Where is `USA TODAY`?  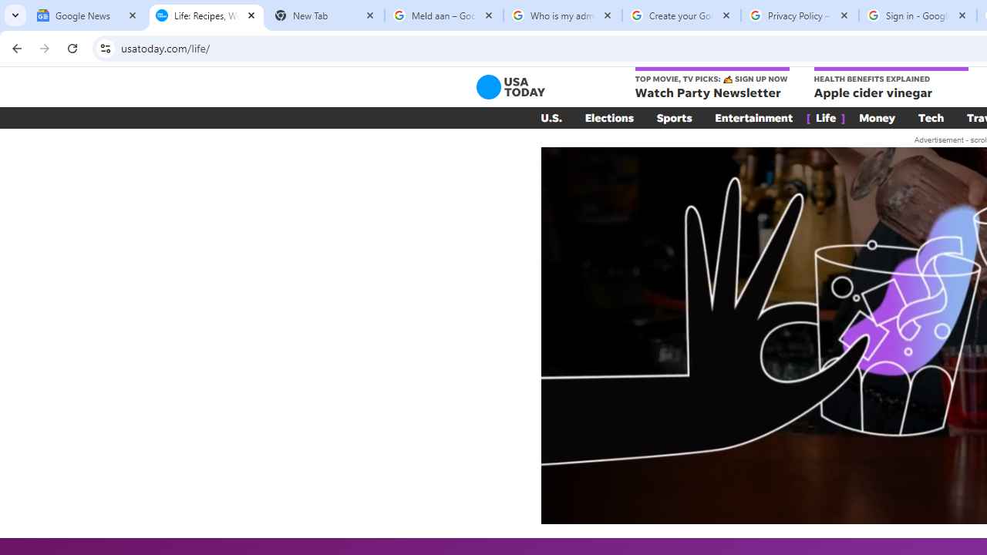
USA TODAY is located at coordinates (510, 86).